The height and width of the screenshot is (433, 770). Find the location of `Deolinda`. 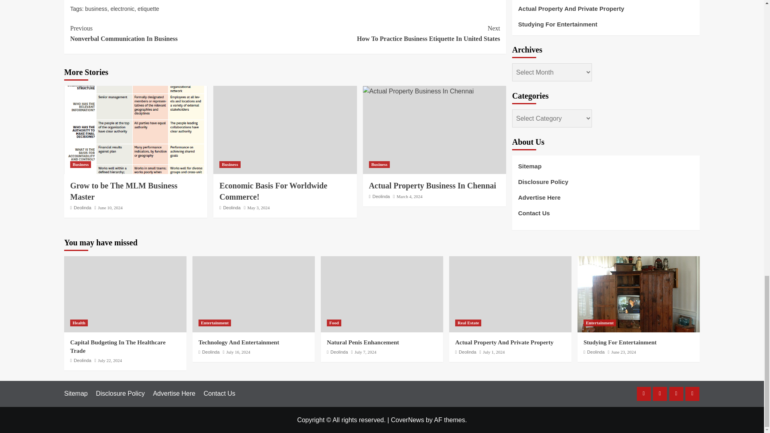

Deolinda is located at coordinates (392, 34).